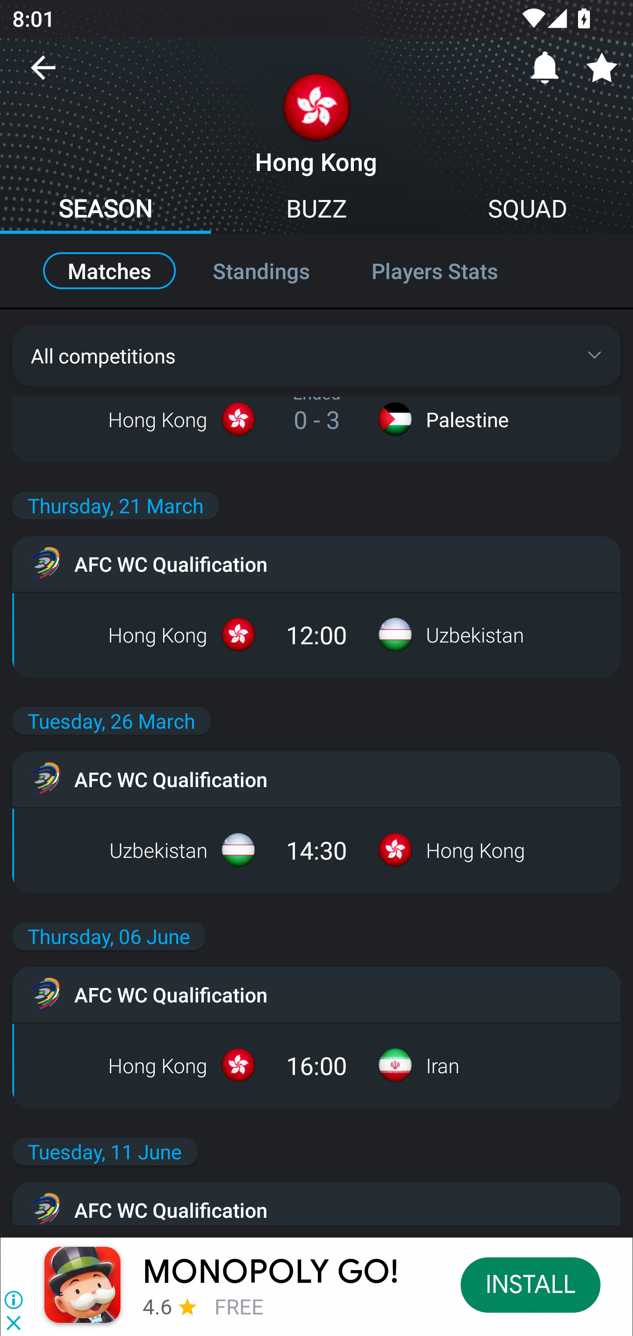  What do you see at coordinates (316, 850) in the screenshot?
I see `Uzbekistan 14:30 Hong Kong` at bounding box center [316, 850].